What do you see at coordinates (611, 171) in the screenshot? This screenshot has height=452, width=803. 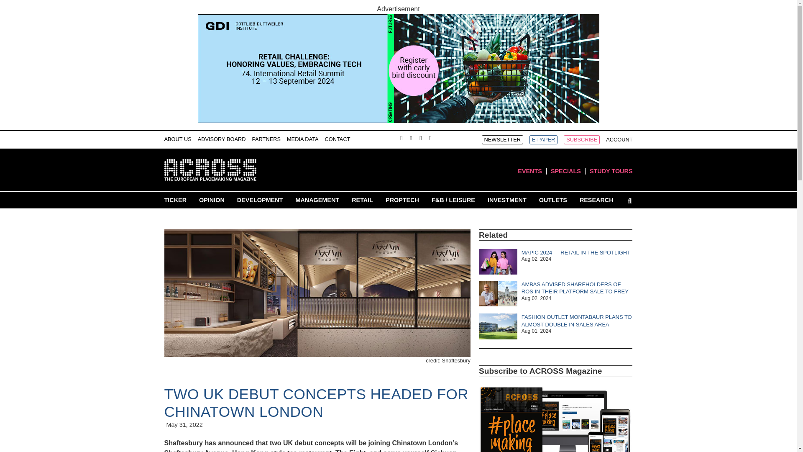 I see `STUDY TOURS` at bounding box center [611, 171].